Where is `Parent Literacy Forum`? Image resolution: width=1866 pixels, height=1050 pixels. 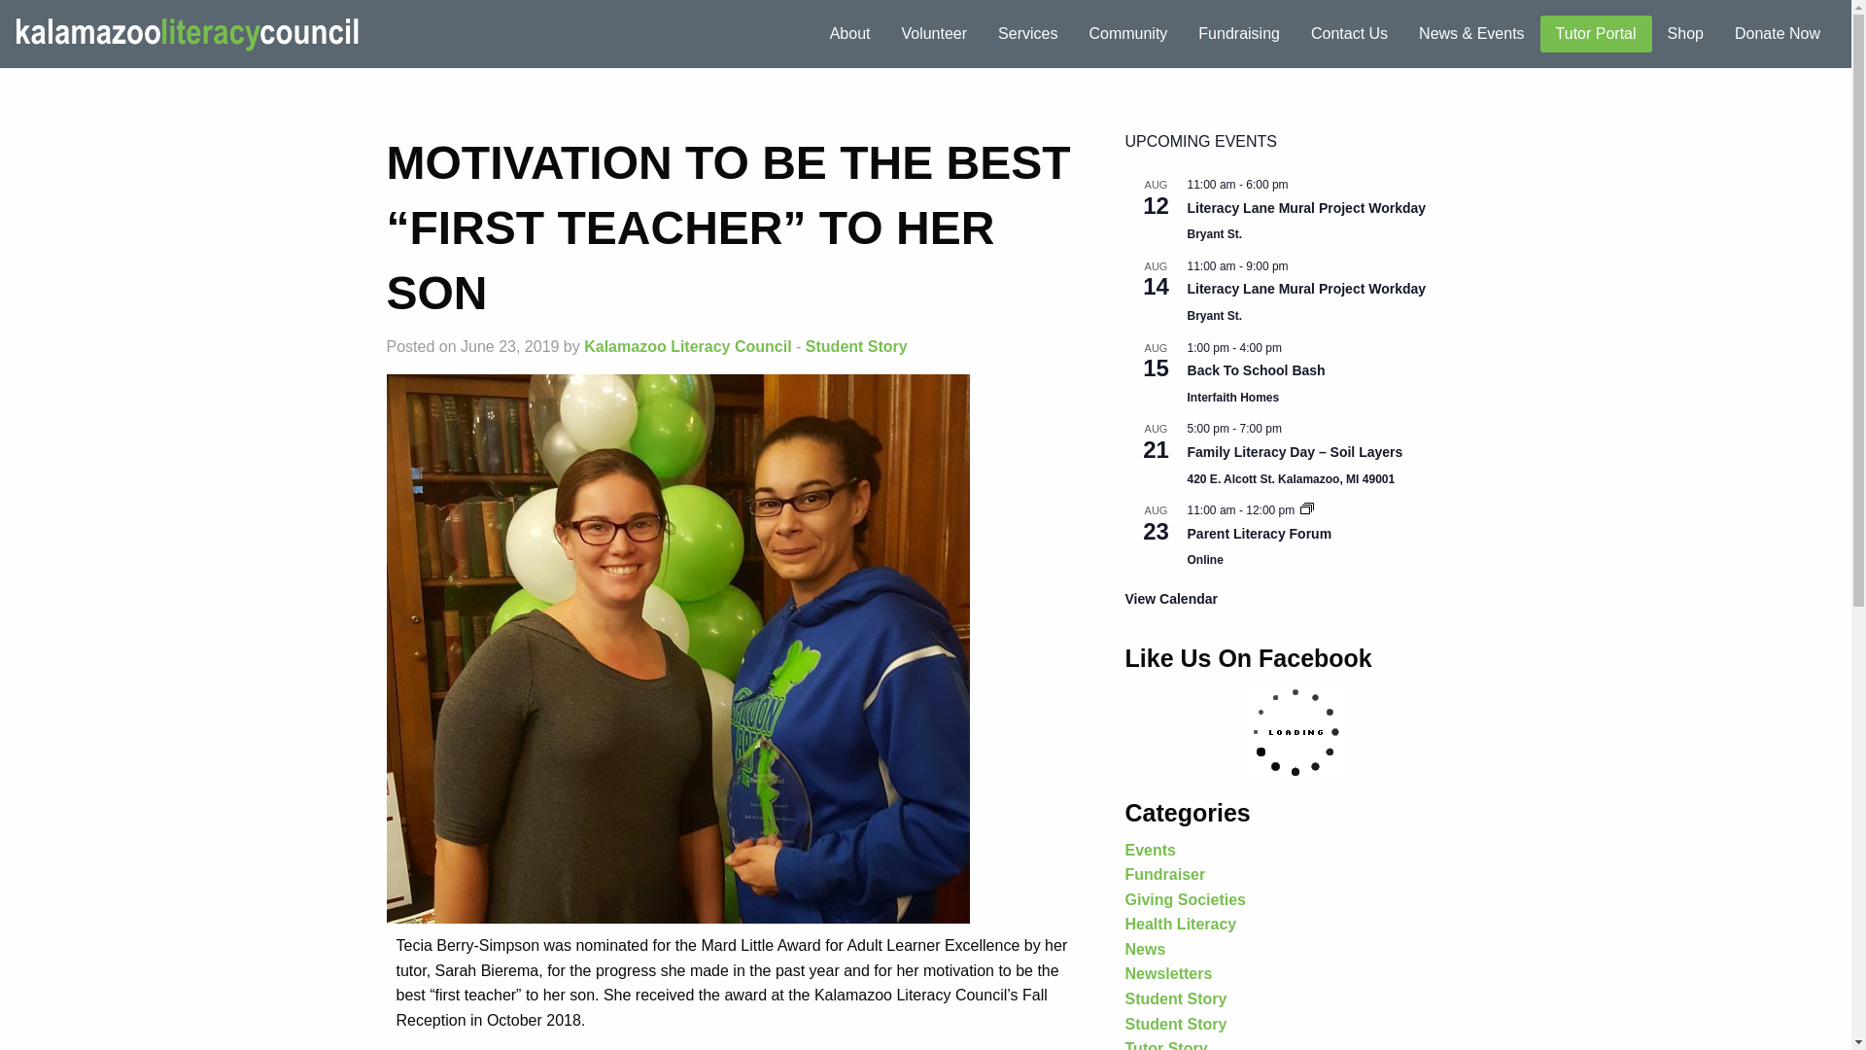
Parent Literacy Forum is located at coordinates (1260, 535).